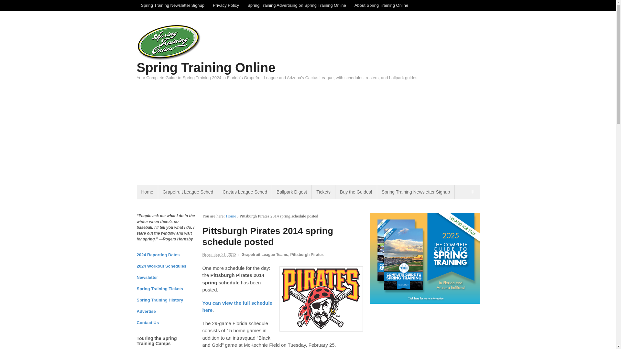 The height and width of the screenshot is (349, 621). What do you see at coordinates (356, 192) in the screenshot?
I see `Buy the Guides!` at bounding box center [356, 192].